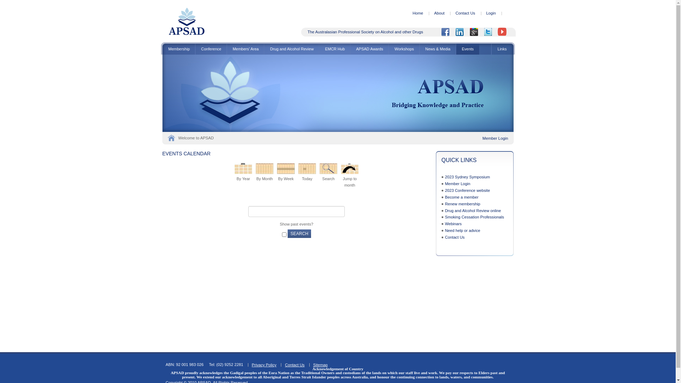 This screenshot has height=383, width=681. Describe the element at coordinates (462, 197) in the screenshot. I see `Become a member` at that location.